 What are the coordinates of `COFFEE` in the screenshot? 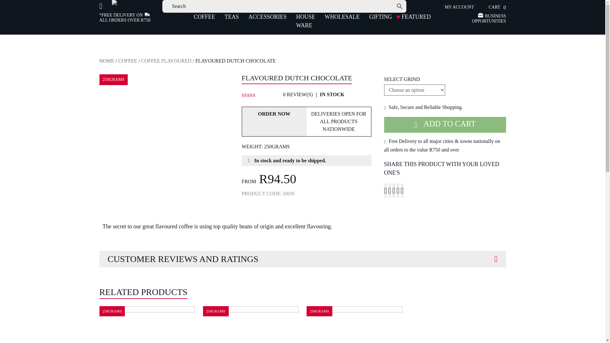 It's located at (204, 17).